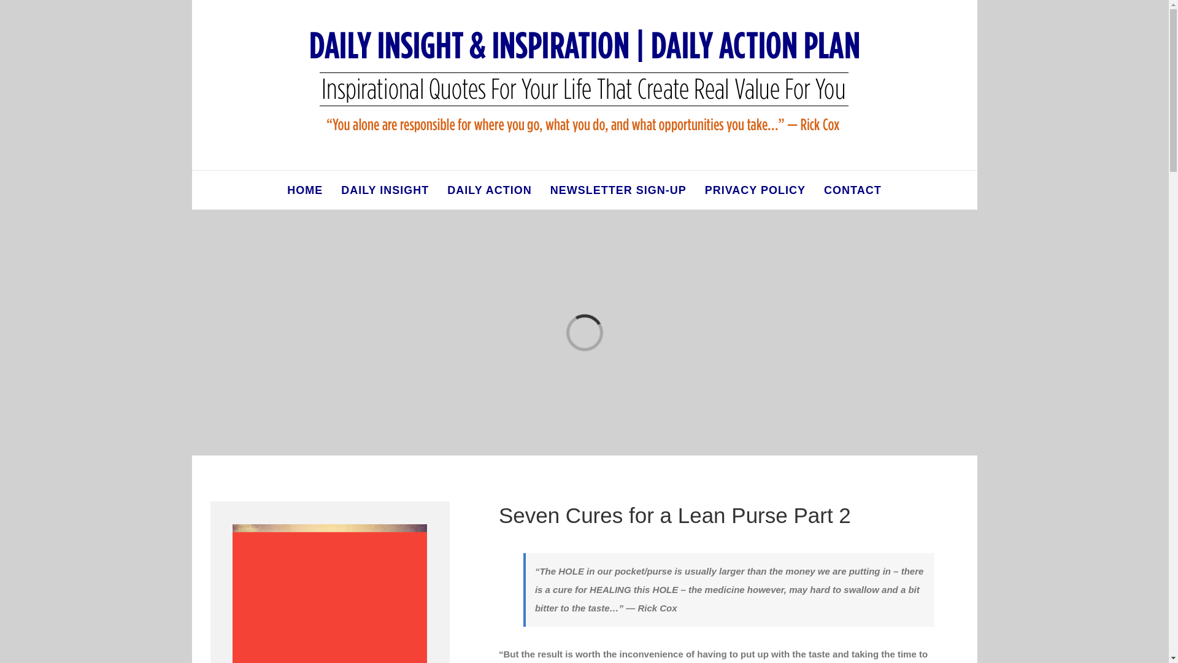 This screenshot has width=1178, height=663. I want to click on PRIVACY POLICY, so click(755, 190).